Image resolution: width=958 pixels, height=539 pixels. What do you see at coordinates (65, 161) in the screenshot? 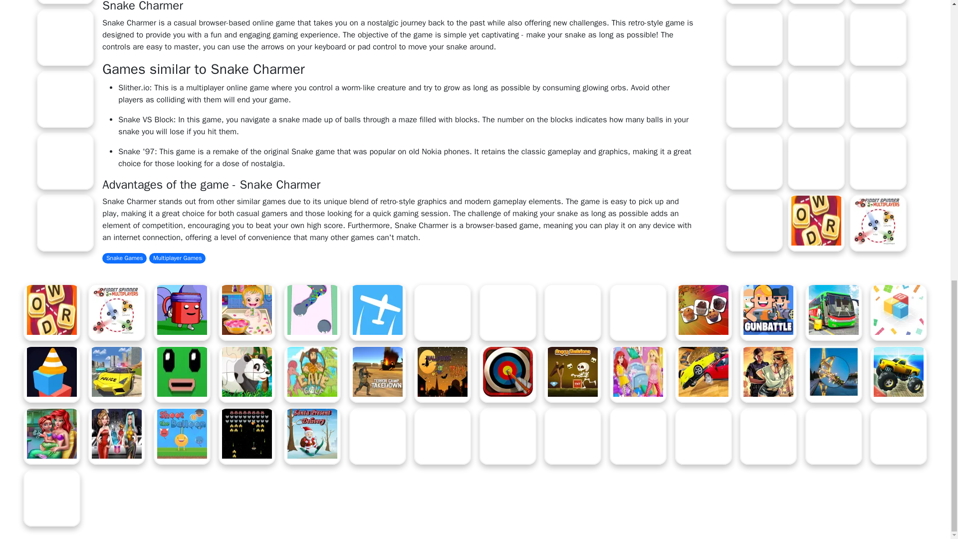
I see `Gliding Car Race` at bounding box center [65, 161].